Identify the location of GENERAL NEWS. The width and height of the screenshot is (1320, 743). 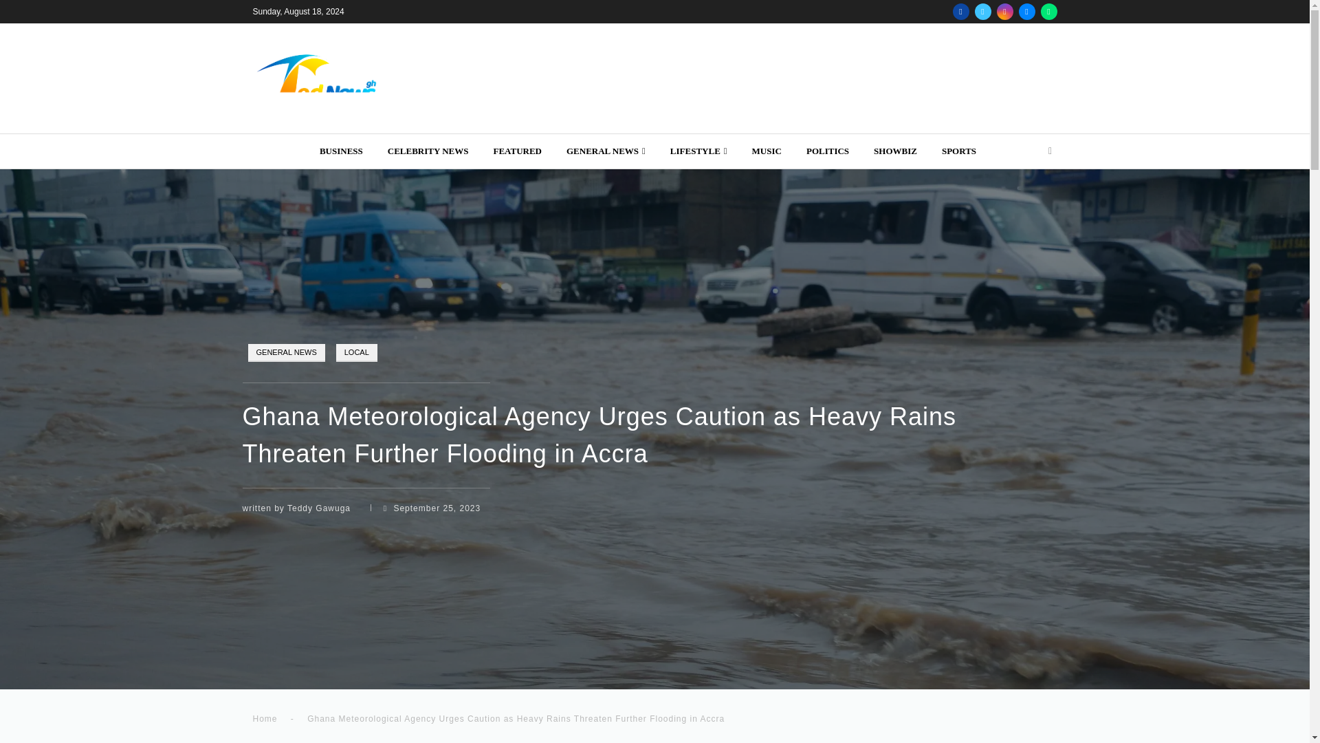
(605, 151).